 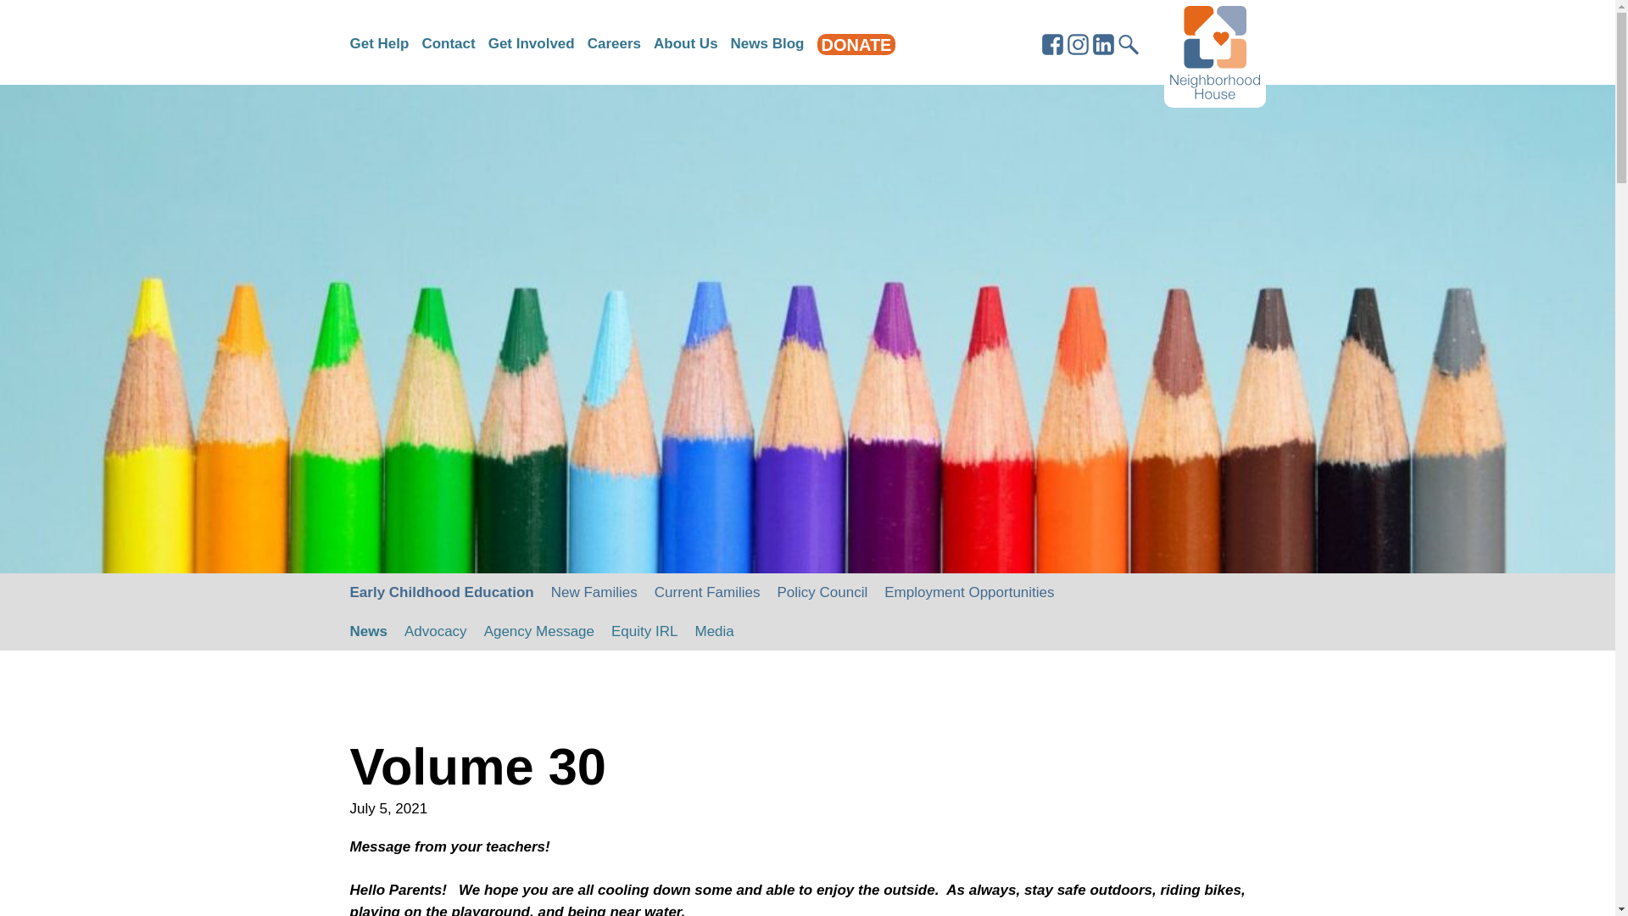 I want to click on Get Help, so click(x=378, y=43).